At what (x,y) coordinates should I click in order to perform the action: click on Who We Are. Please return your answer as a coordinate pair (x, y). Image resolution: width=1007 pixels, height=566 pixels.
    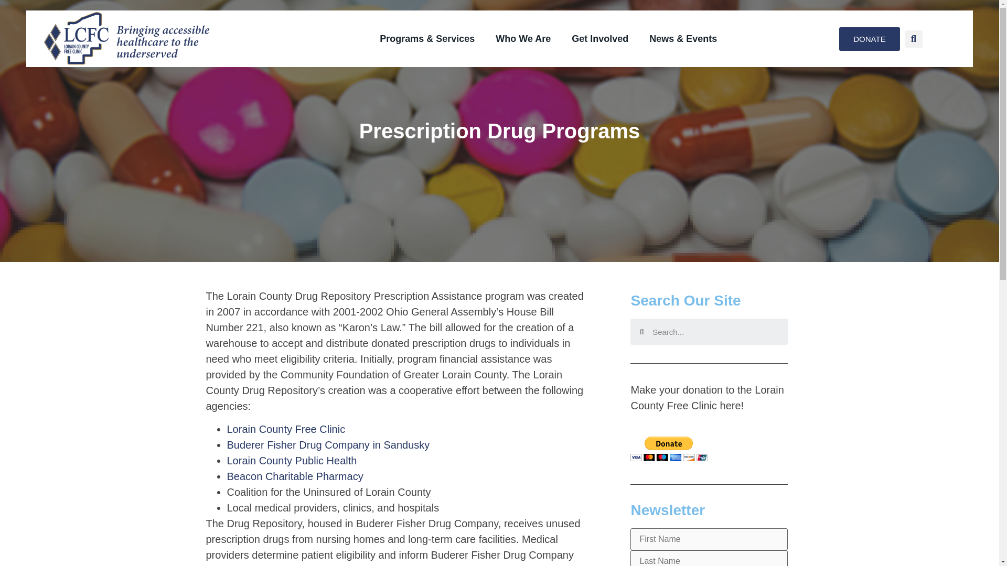
    Looking at the image, I should click on (523, 39).